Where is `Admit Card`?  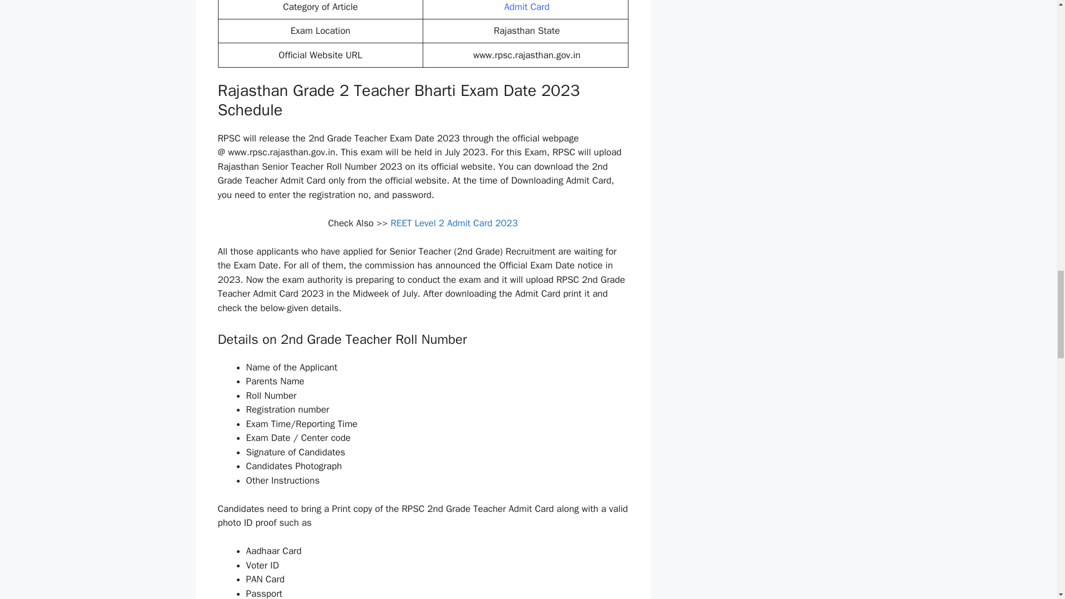 Admit Card is located at coordinates (526, 7).